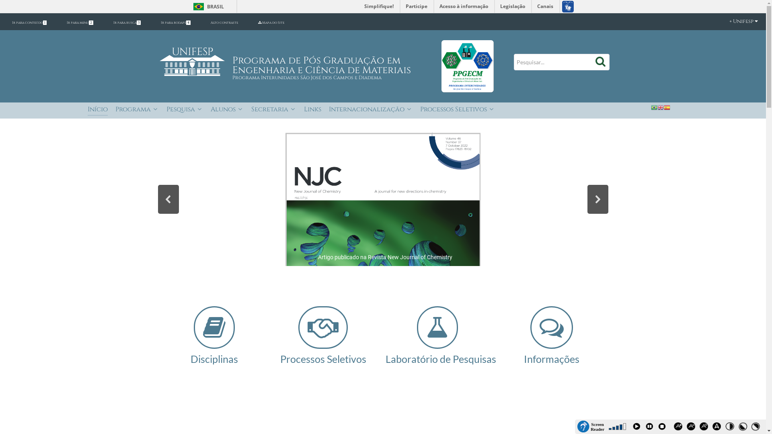 This screenshot has width=772, height=434. What do you see at coordinates (2, 2) in the screenshot?
I see `on` at bounding box center [2, 2].